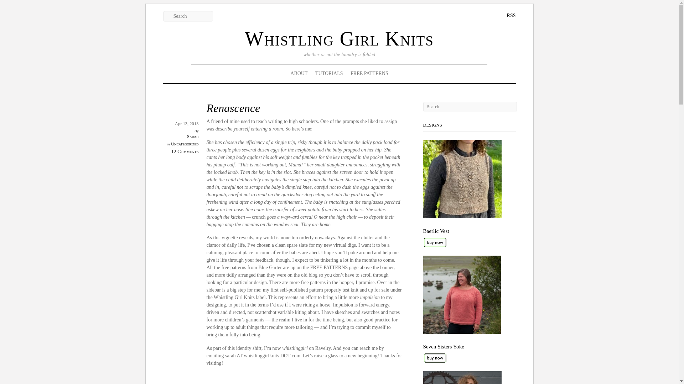  I want to click on TUTORIALS, so click(329, 74).